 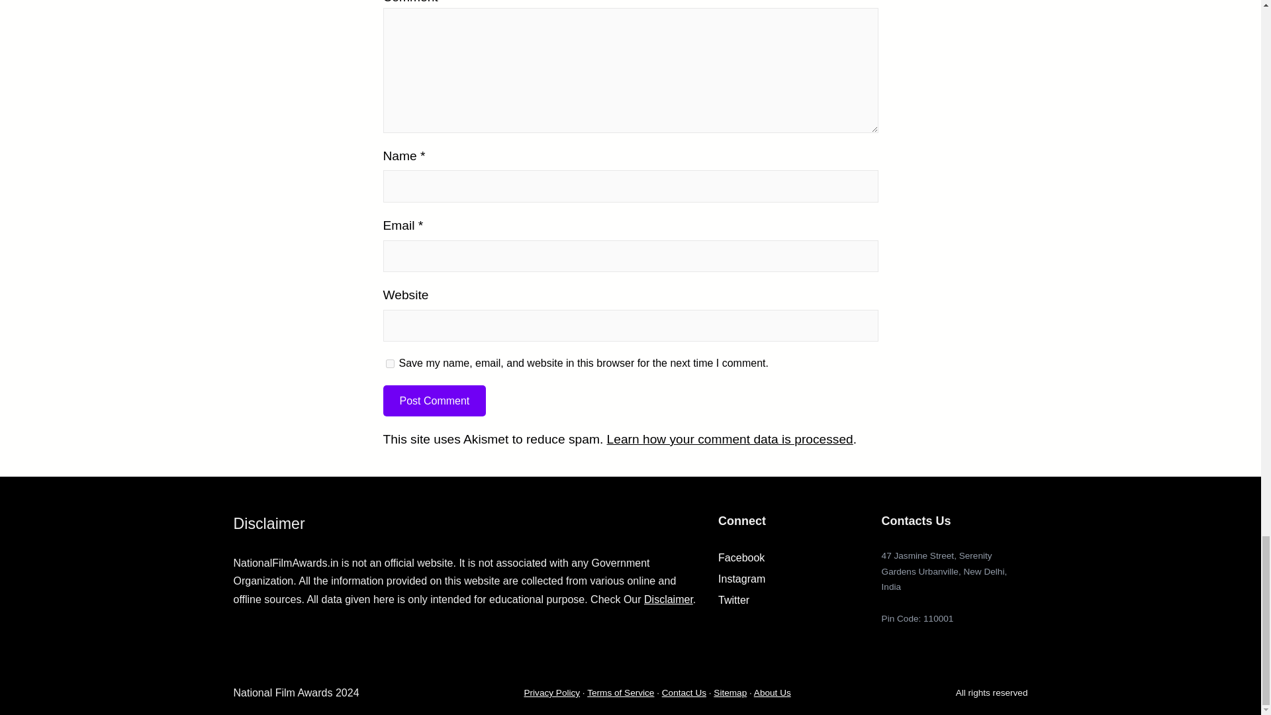 I want to click on Sitemap, so click(x=730, y=692).